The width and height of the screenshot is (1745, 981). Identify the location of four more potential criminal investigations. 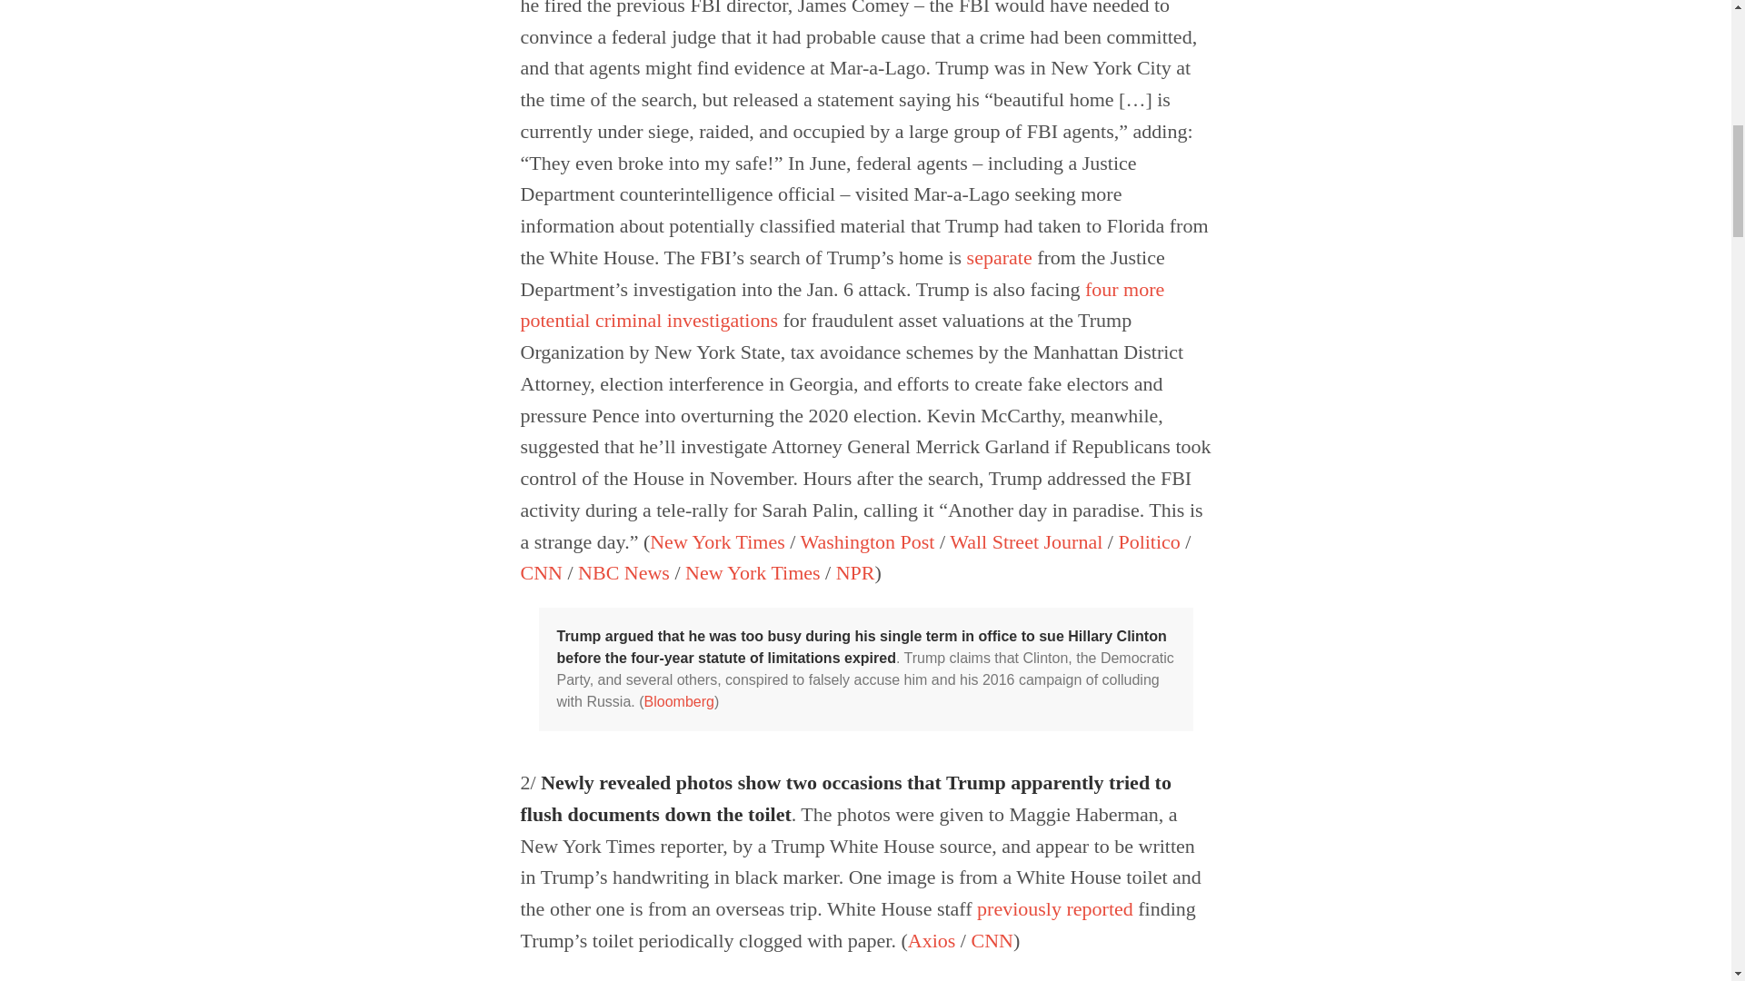
(842, 305).